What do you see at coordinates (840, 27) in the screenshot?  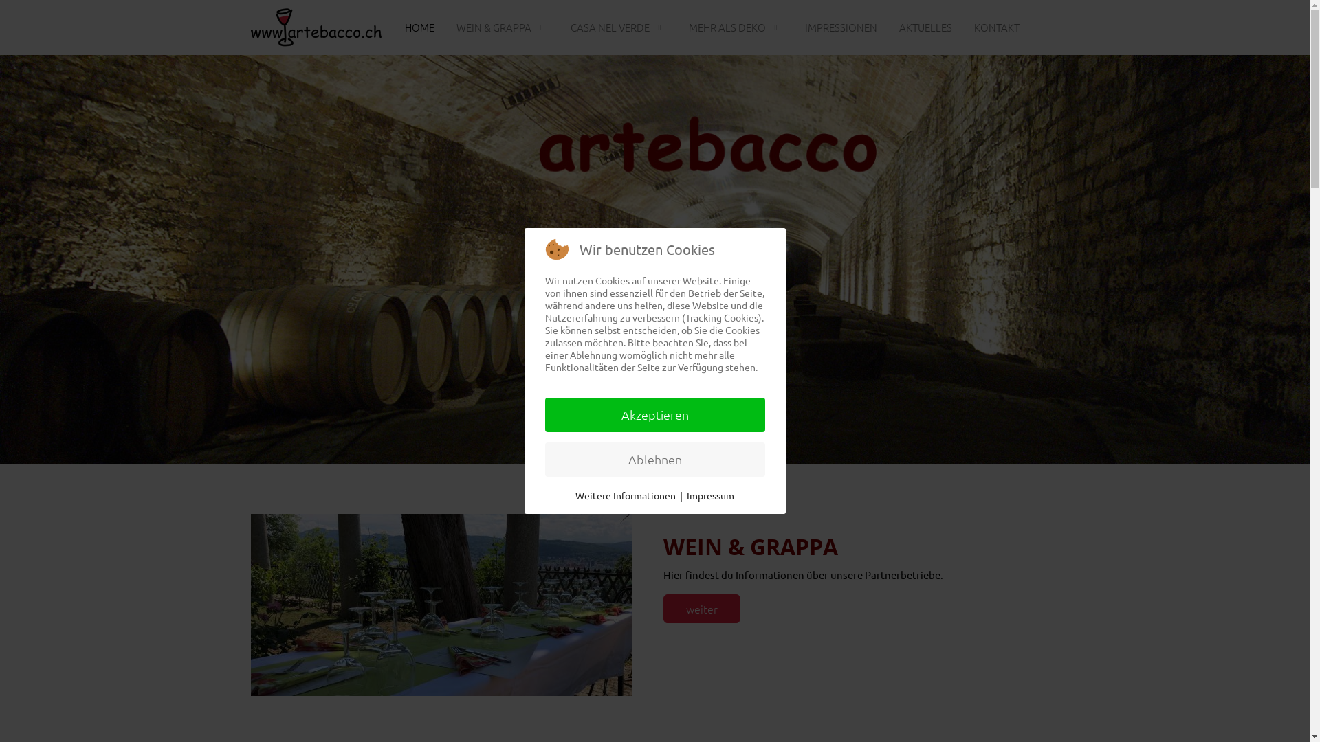 I see `IMPRESSIONEN` at bounding box center [840, 27].